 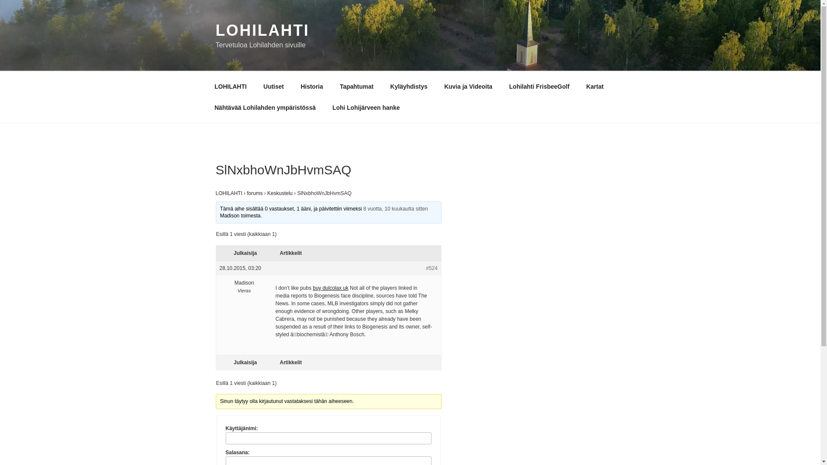 I want to click on SlNxbhoWnJbHvmSAQ, so click(x=396, y=209).